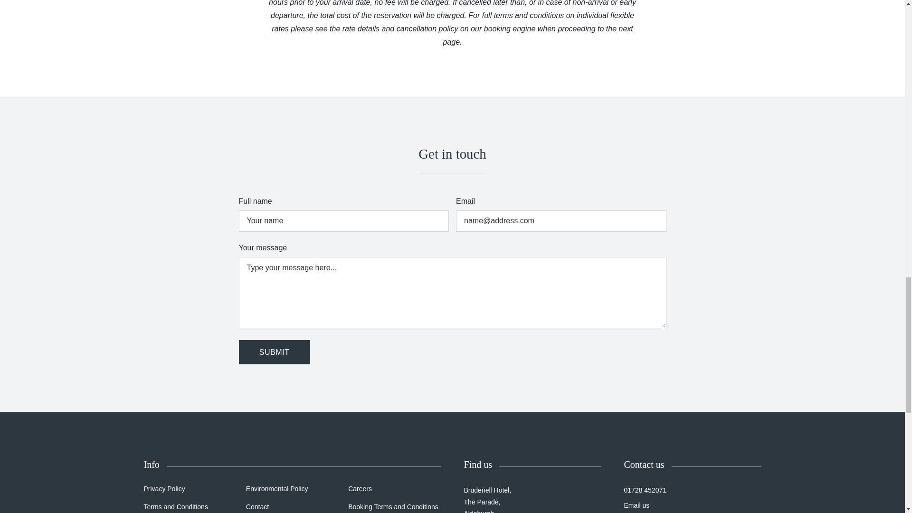 The height and width of the screenshot is (513, 912). Describe the element at coordinates (164, 488) in the screenshot. I see `Privacy Policy` at that location.